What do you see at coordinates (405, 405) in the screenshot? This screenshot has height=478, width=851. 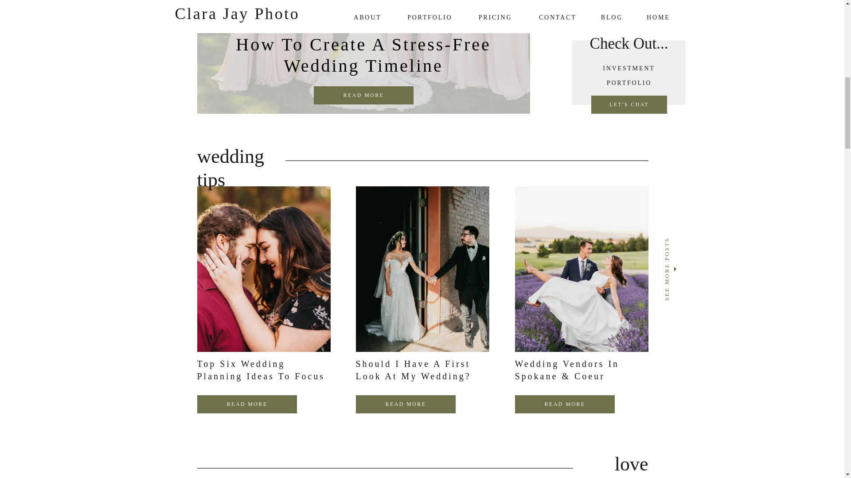 I see `Should I have a First Look at My Wedding?` at bounding box center [405, 405].